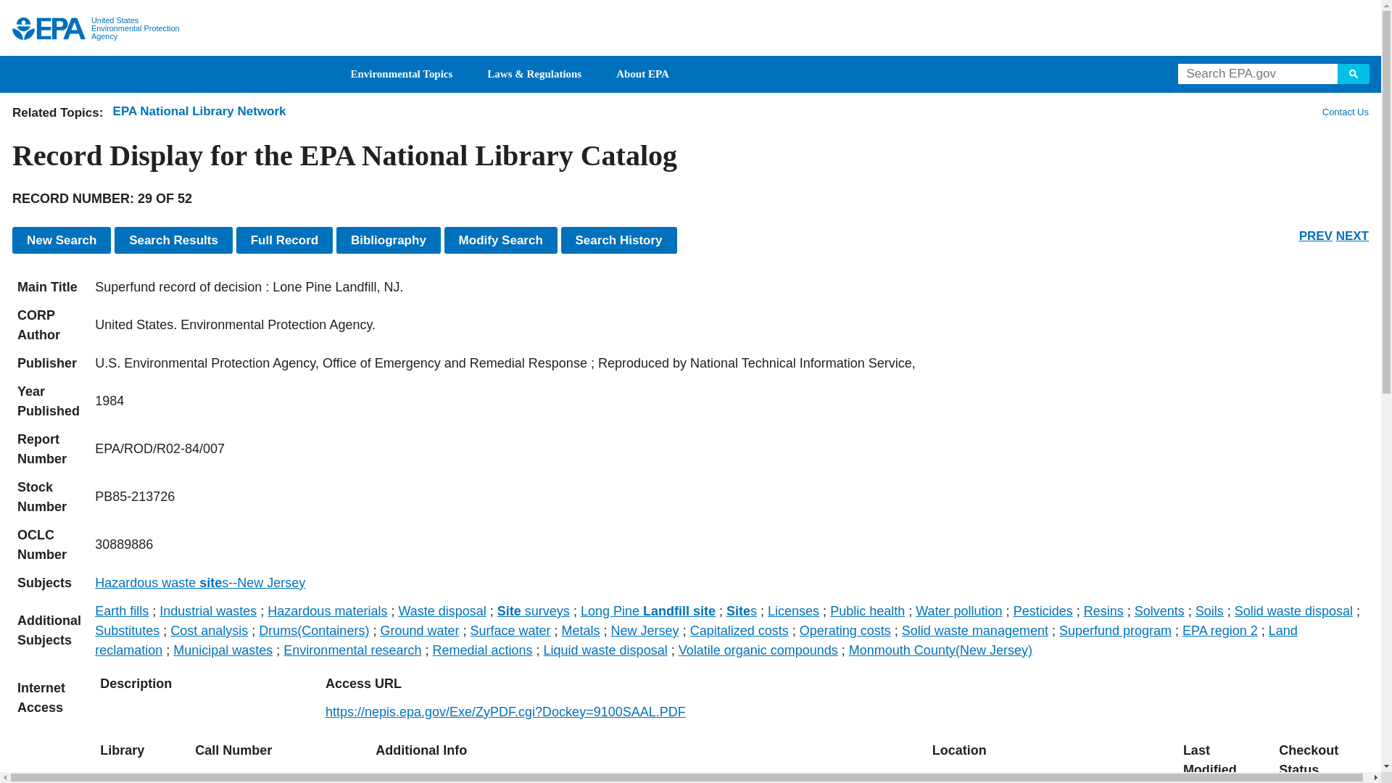 The image size is (1392, 783). What do you see at coordinates (209, 631) in the screenshot?
I see `Cost analysis` at bounding box center [209, 631].